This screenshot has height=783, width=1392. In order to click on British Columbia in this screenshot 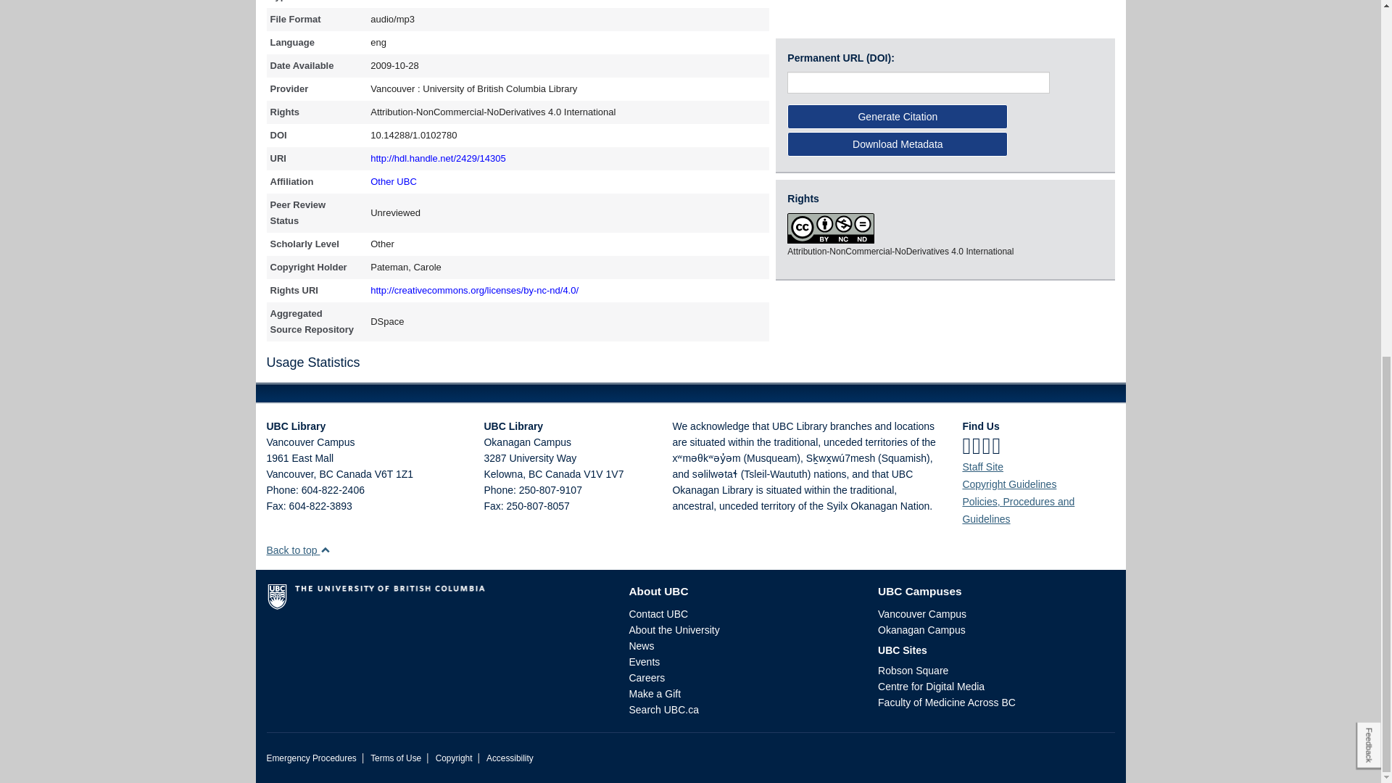, I will do `click(535, 474)`.